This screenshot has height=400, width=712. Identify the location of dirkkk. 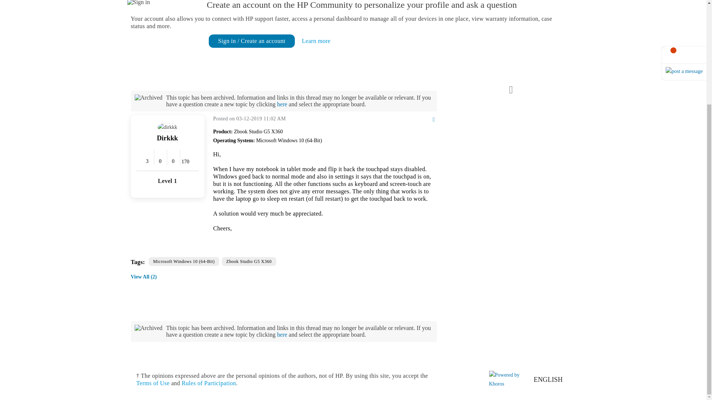
(167, 127).